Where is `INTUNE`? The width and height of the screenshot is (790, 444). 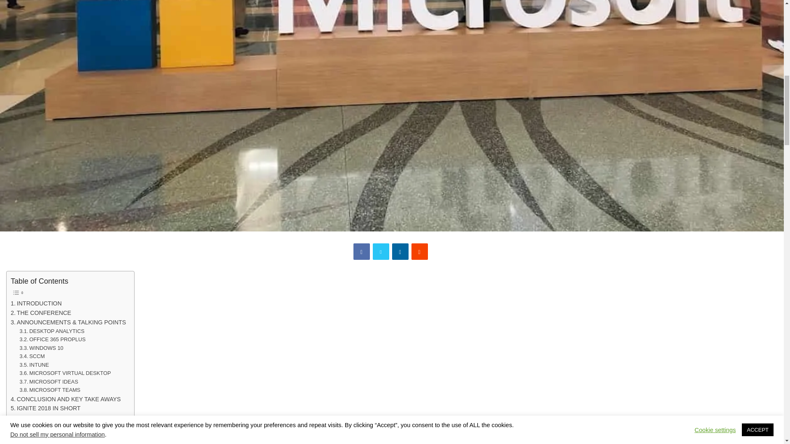 INTUNE is located at coordinates (34, 365).